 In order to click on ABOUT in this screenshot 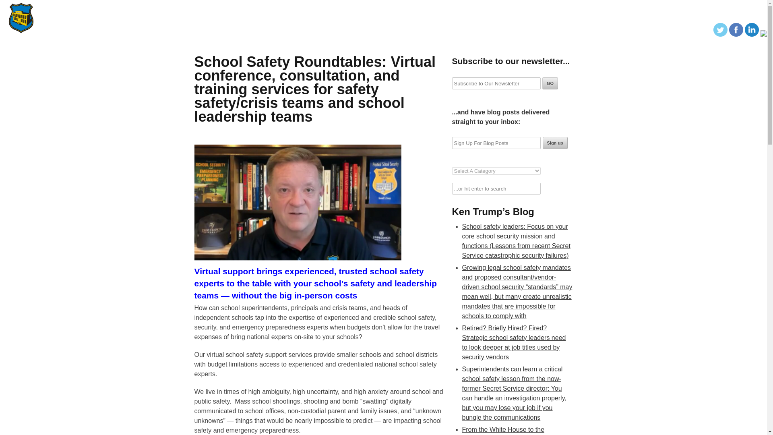, I will do `click(418, 10)`.